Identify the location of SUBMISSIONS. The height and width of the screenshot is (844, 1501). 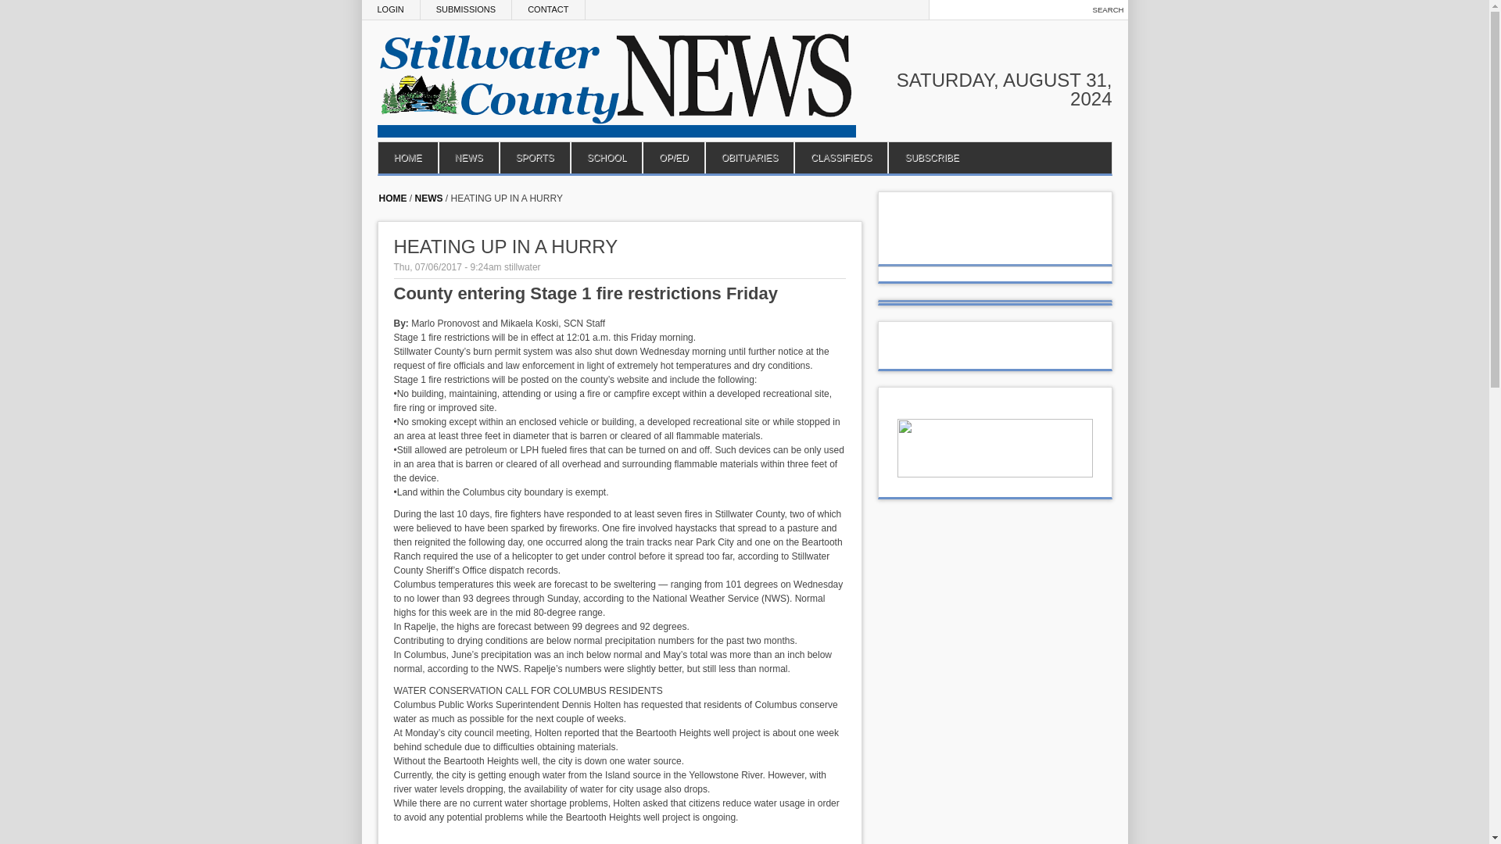
(466, 9).